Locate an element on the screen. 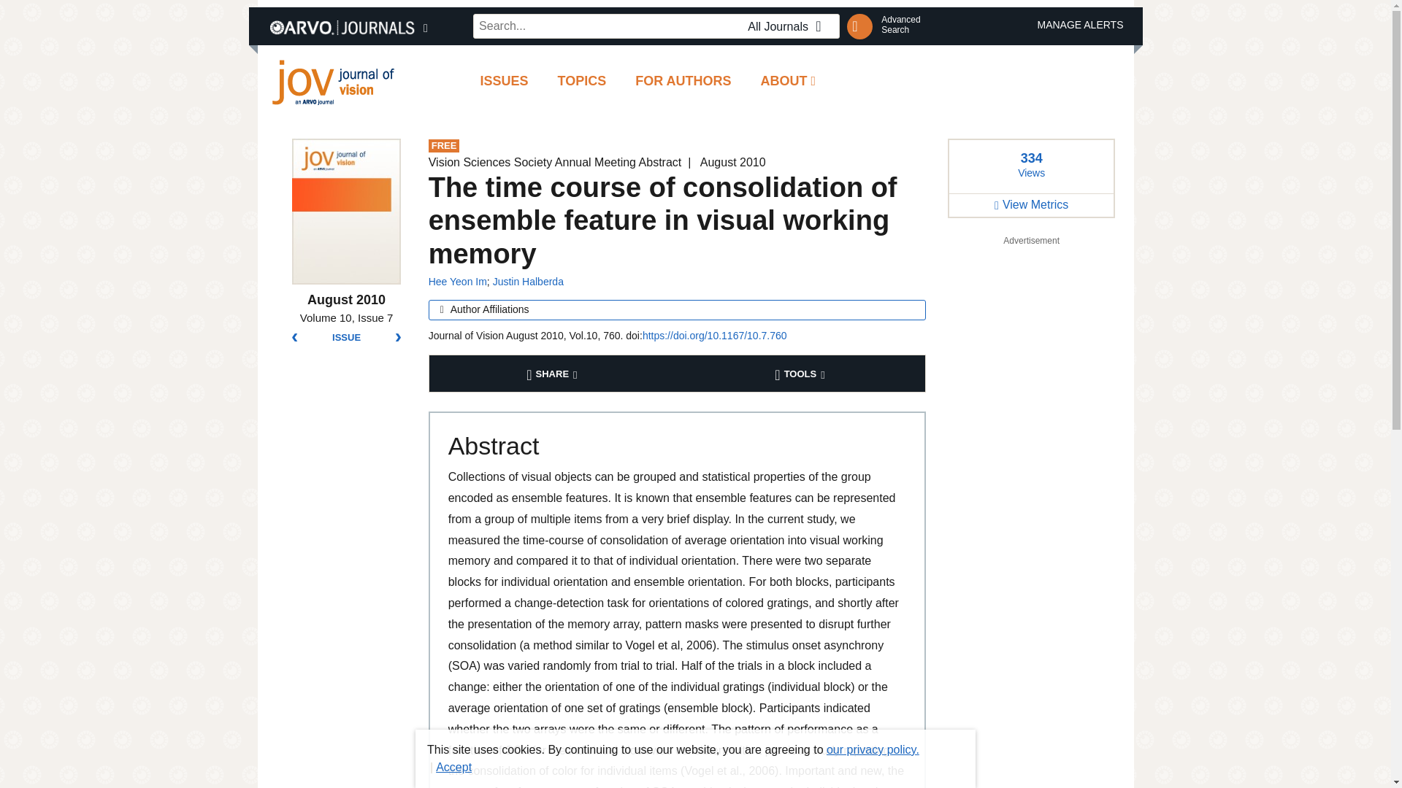 This screenshot has width=1402, height=788. ABOUT is located at coordinates (789, 82).